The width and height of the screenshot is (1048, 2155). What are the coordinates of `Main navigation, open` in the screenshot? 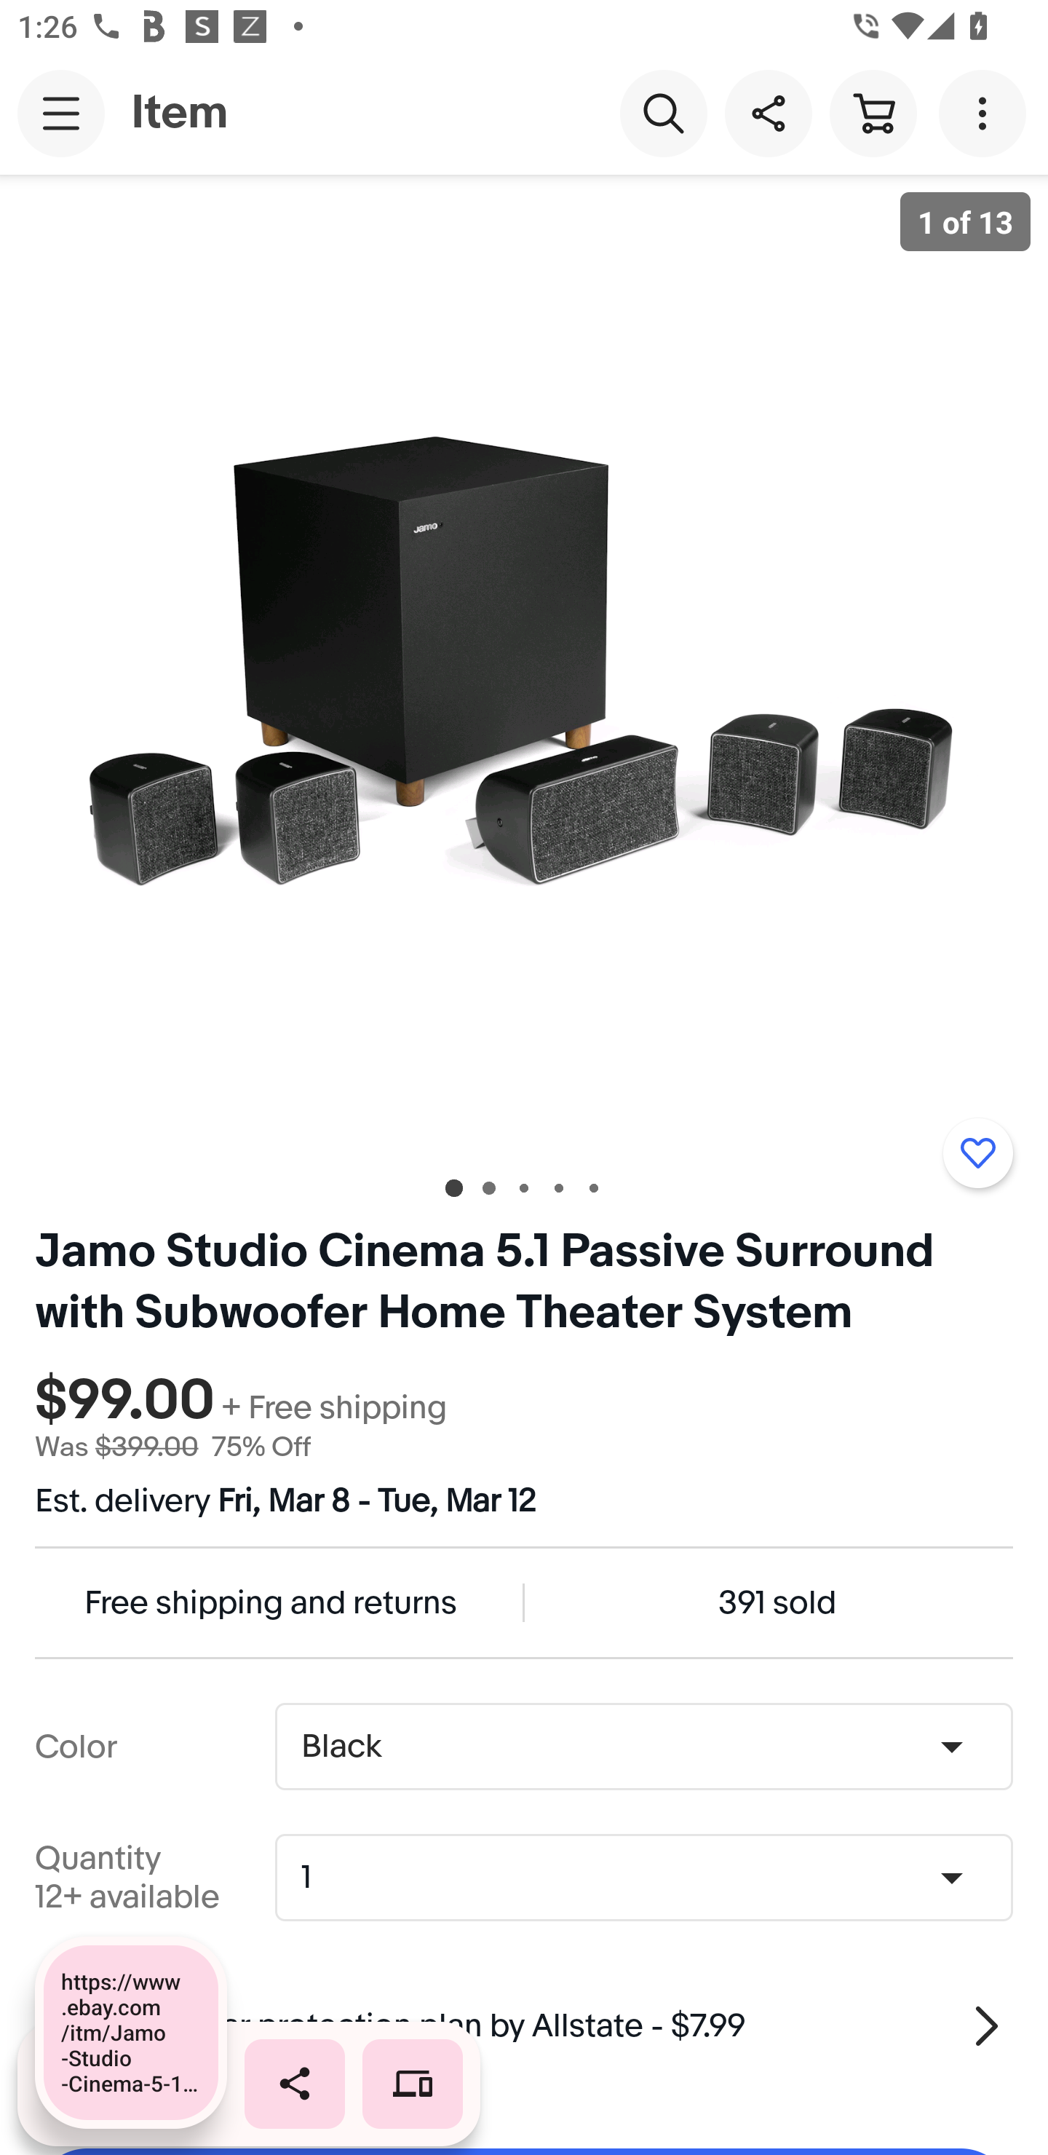 It's located at (61, 113).